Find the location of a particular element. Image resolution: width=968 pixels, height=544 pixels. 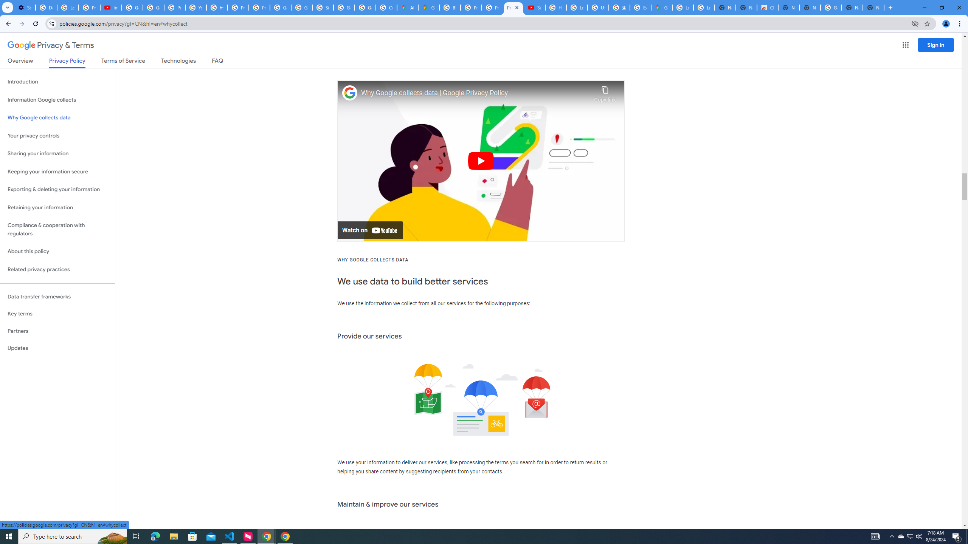

Explore new street-level details - Google Maps Help is located at coordinates (640, 8).